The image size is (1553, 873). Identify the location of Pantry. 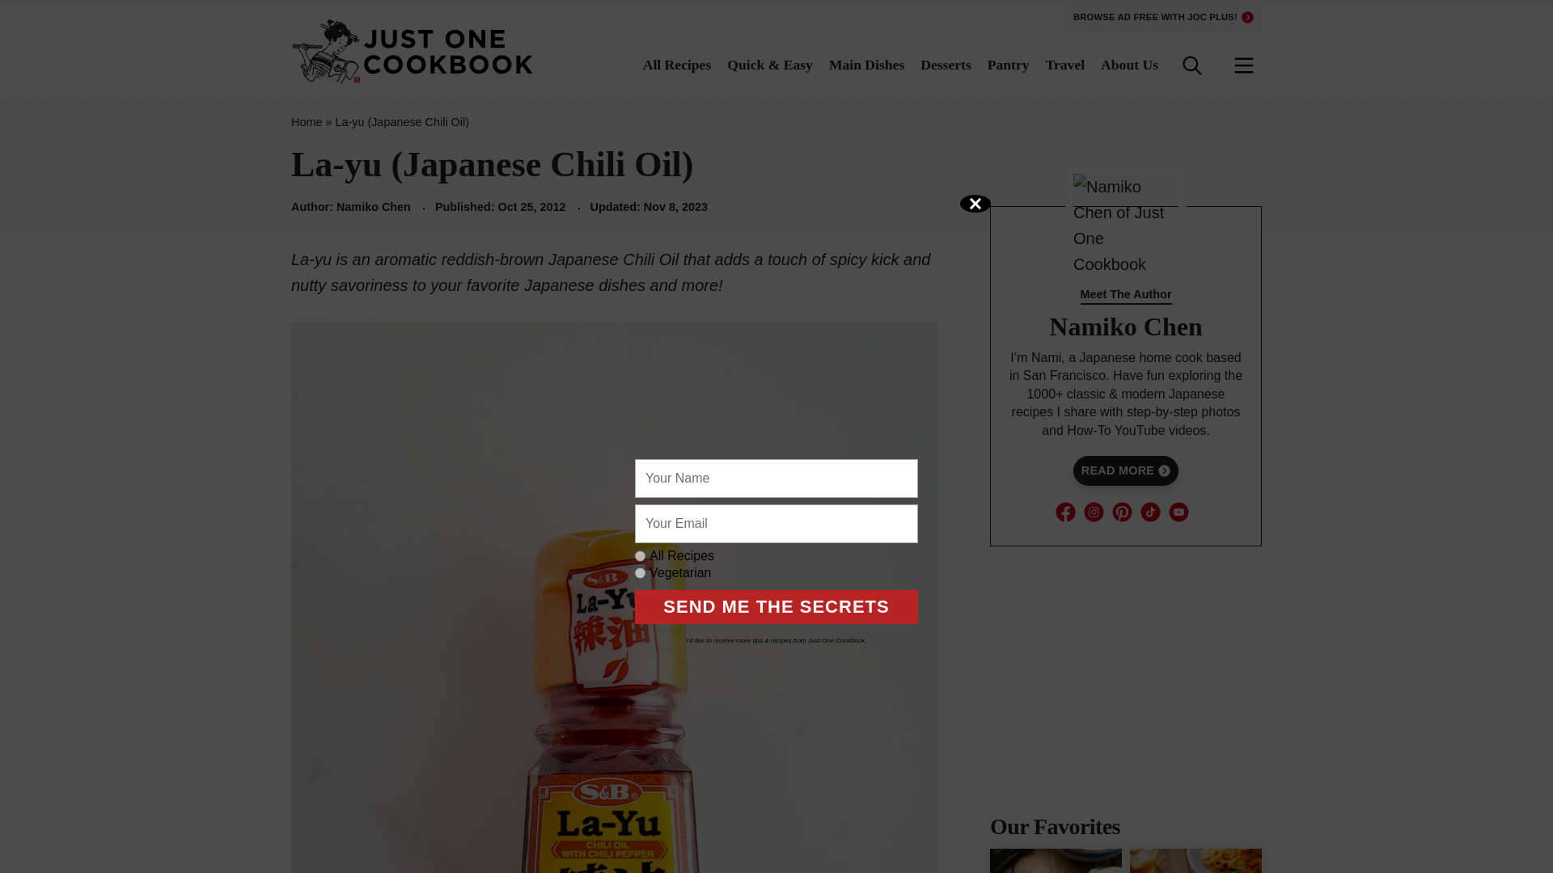
(1008, 65).